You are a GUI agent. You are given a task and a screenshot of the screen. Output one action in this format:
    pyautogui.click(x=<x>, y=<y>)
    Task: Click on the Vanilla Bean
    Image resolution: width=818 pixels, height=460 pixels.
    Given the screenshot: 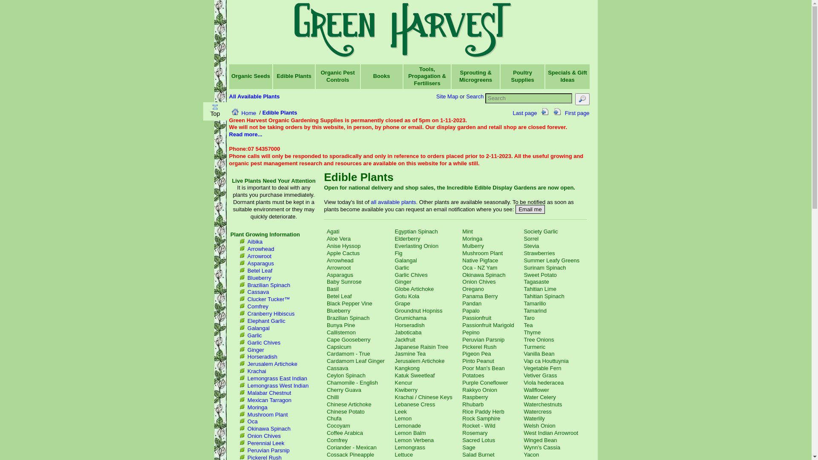 What is the action you would take?
    pyautogui.click(x=539, y=354)
    